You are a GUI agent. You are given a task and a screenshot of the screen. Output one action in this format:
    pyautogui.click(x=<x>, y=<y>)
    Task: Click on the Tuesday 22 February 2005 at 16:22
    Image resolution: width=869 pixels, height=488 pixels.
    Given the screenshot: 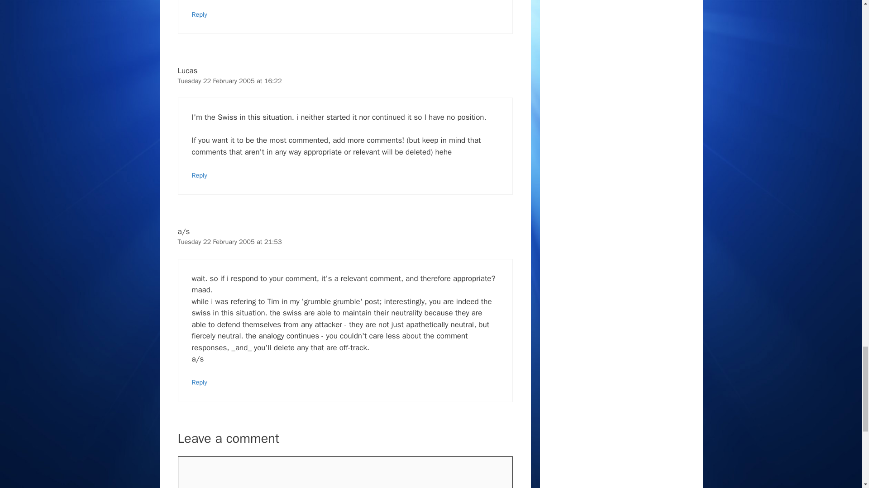 What is the action you would take?
    pyautogui.click(x=229, y=80)
    